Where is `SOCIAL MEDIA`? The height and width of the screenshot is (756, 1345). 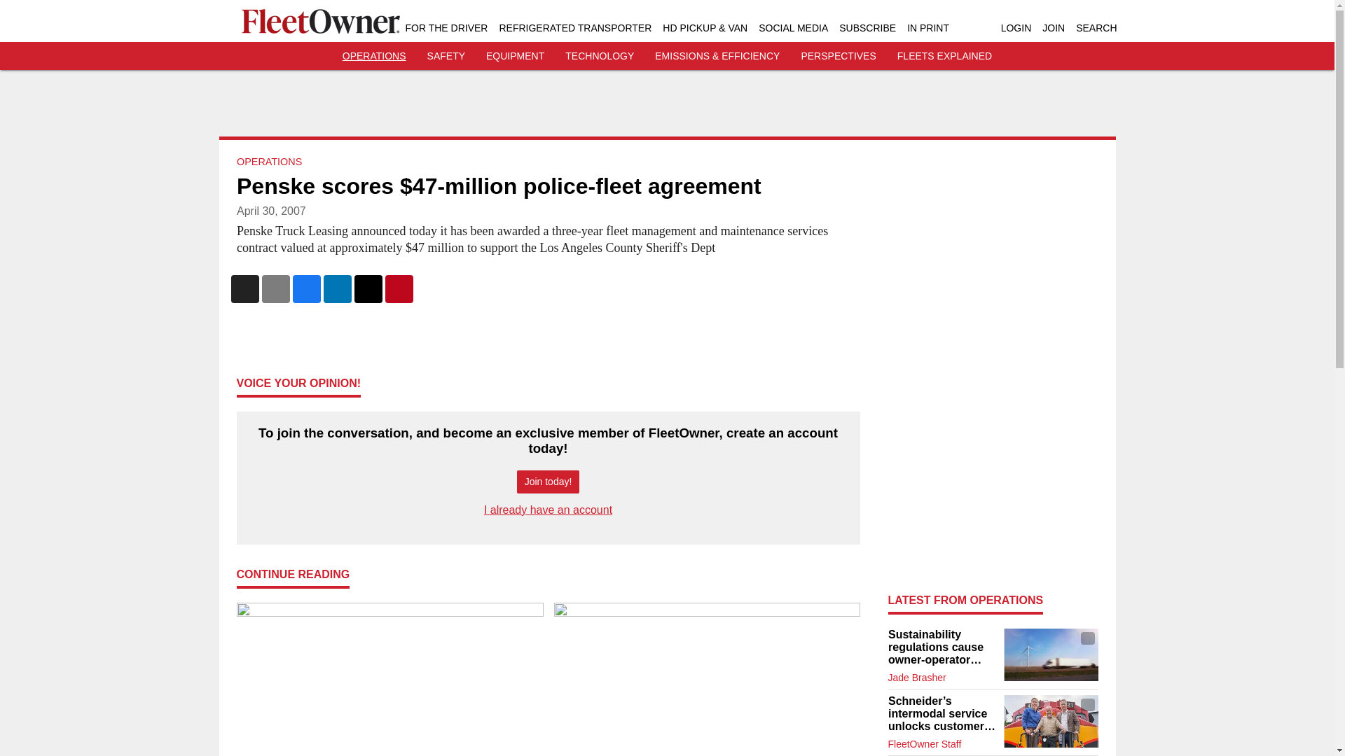 SOCIAL MEDIA is located at coordinates (793, 28).